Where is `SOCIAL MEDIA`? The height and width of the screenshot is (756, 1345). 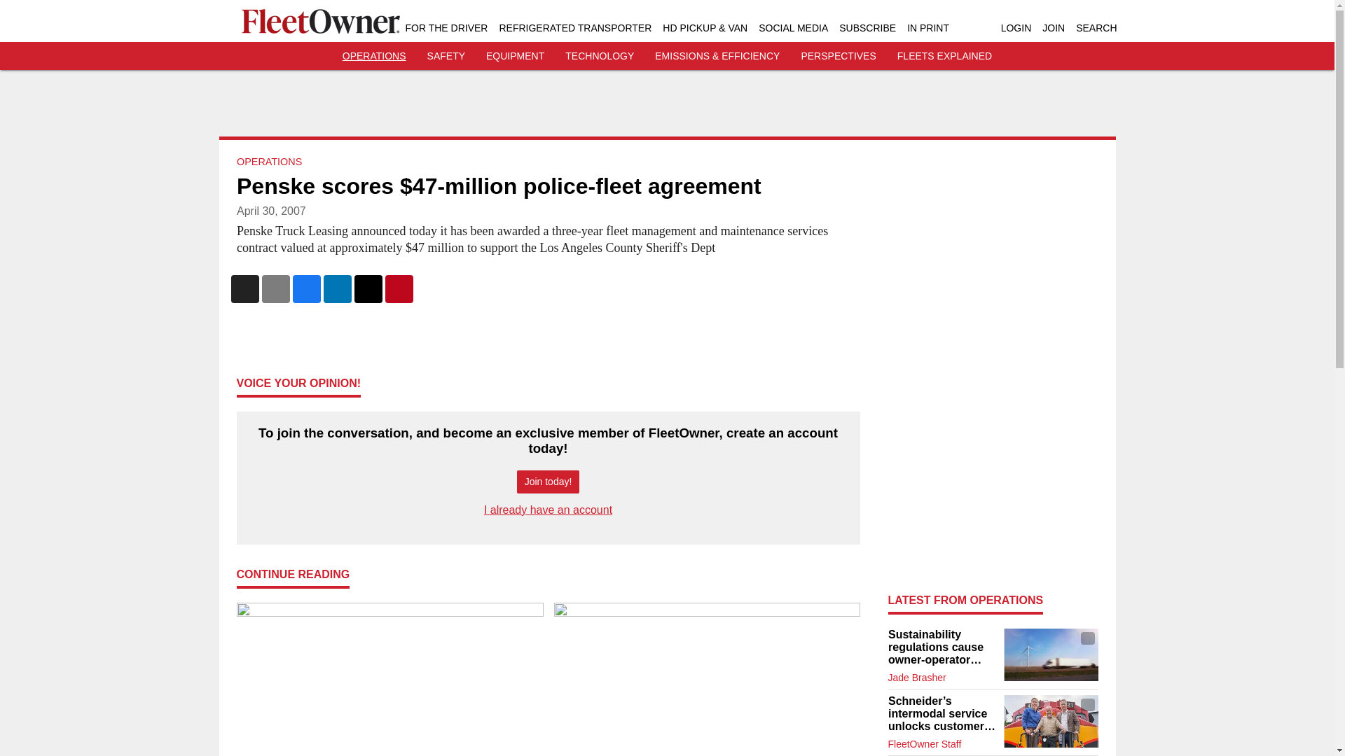 SOCIAL MEDIA is located at coordinates (793, 28).